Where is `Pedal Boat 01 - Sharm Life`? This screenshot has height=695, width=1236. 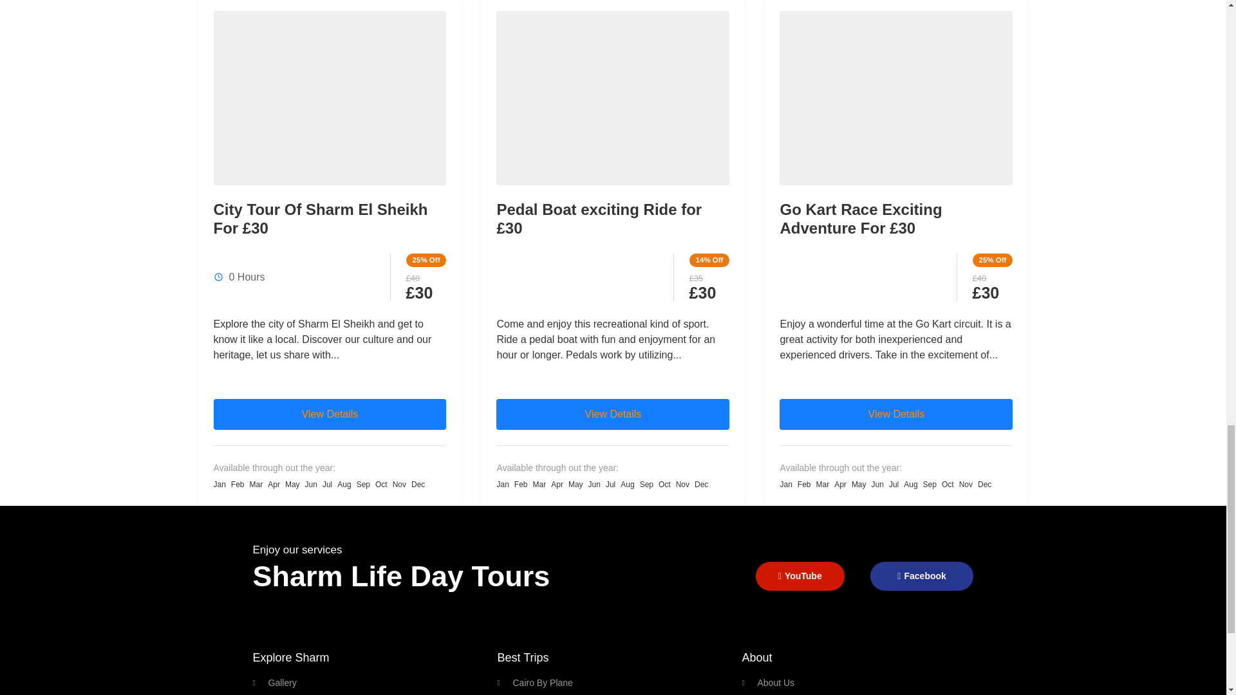 Pedal Boat 01 - Sharm Life is located at coordinates (613, 98).